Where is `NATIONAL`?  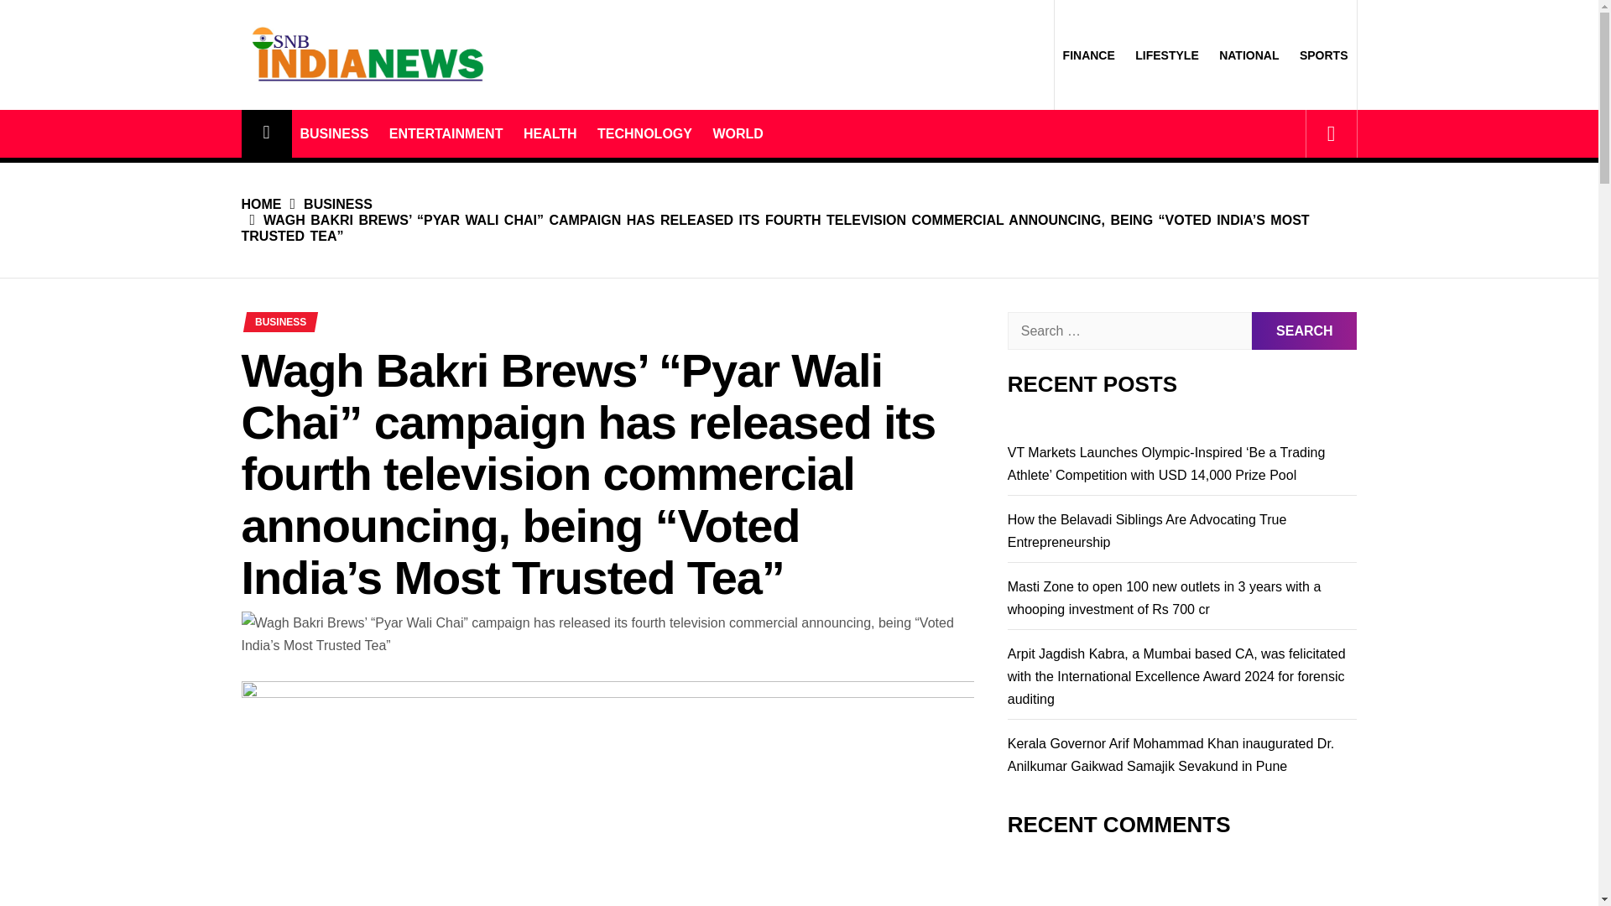
NATIONAL is located at coordinates (1249, 55).